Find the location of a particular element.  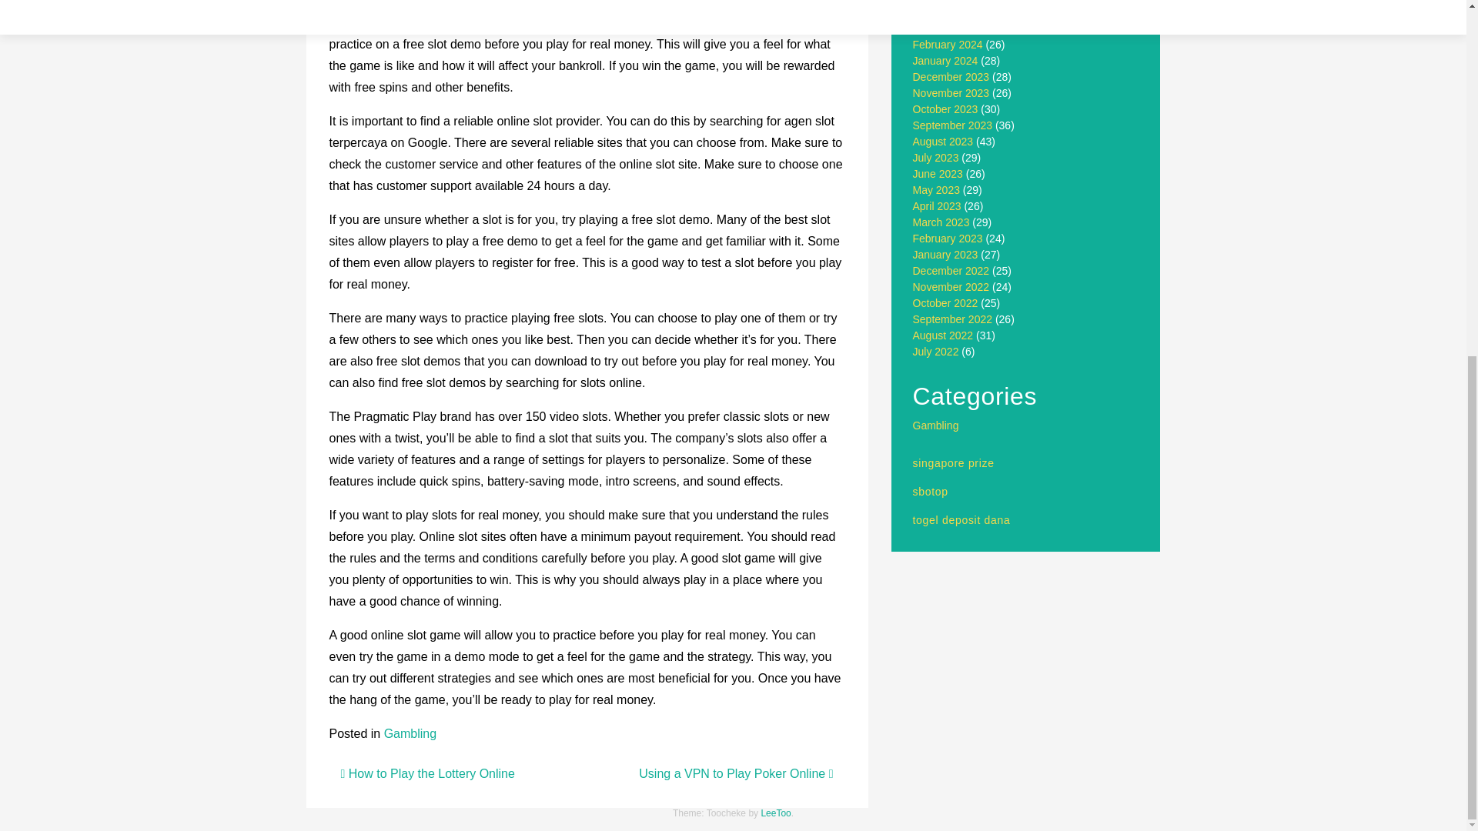

September 2022 is located at coordinates (953, 319).